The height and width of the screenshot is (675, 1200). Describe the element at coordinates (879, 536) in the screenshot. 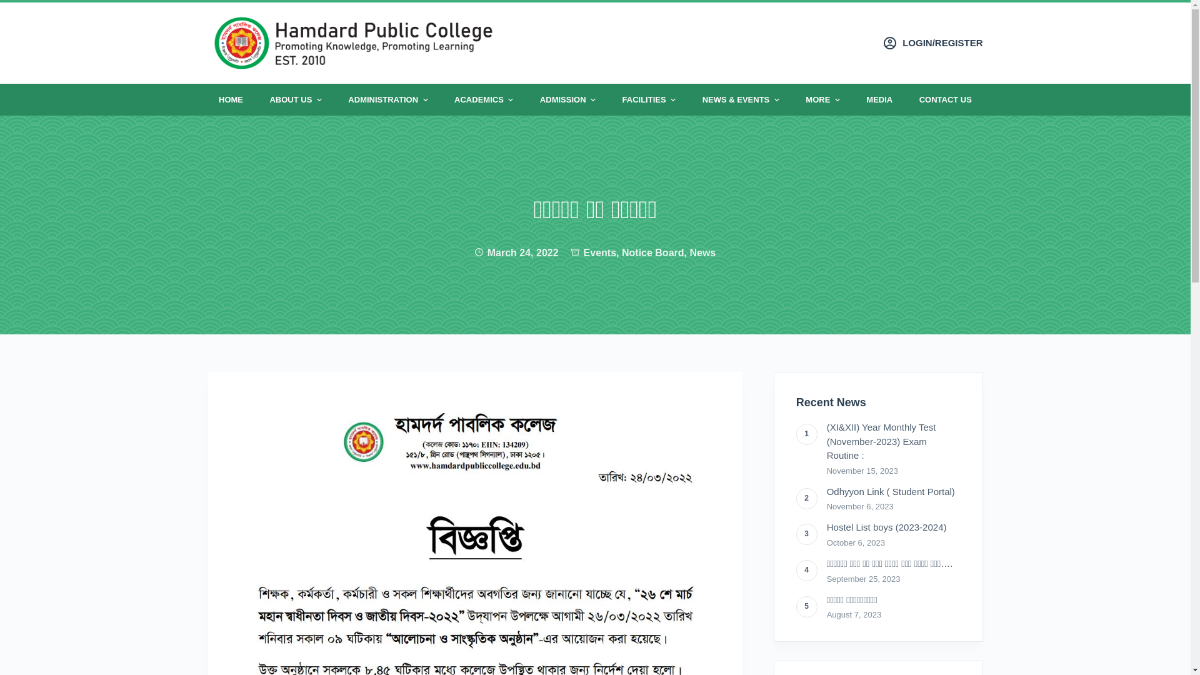

I see `Hostel List boys (2023-2024)
October 6, 2023` at that location.